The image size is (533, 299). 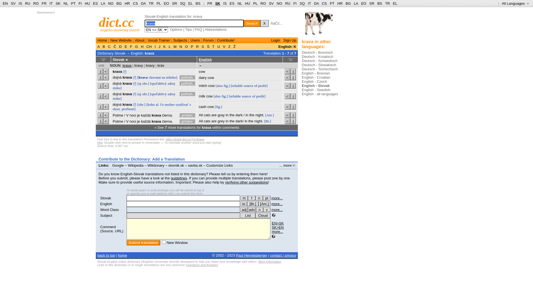 What do you see at coordinates (203, 107) in the screenshot?
I see `cash` at bounding box center [203, 107].